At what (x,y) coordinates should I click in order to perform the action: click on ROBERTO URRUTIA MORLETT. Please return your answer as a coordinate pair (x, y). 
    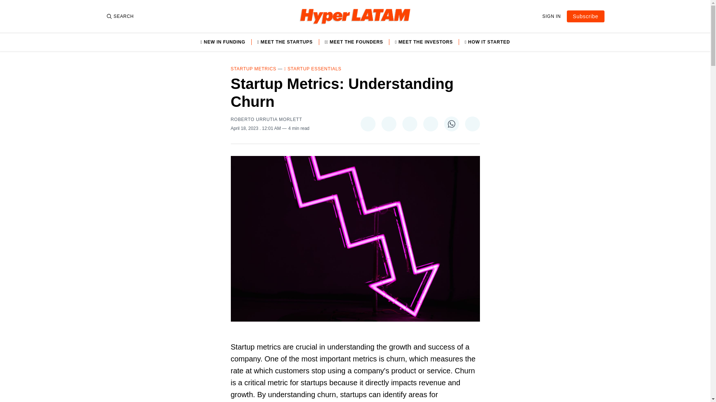
    Looking at the image, I should click on (266, 119).